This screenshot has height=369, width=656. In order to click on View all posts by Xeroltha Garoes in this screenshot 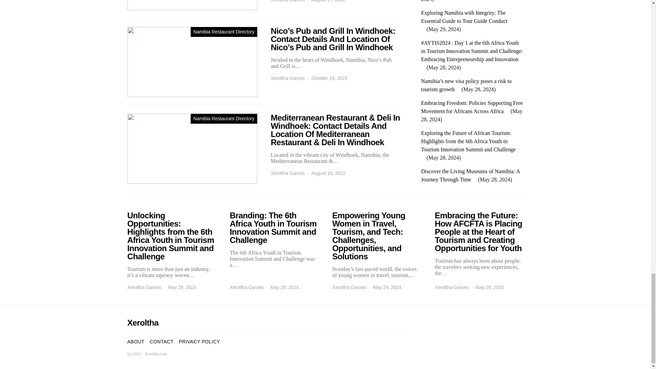, I will do `click(287, 1)`.